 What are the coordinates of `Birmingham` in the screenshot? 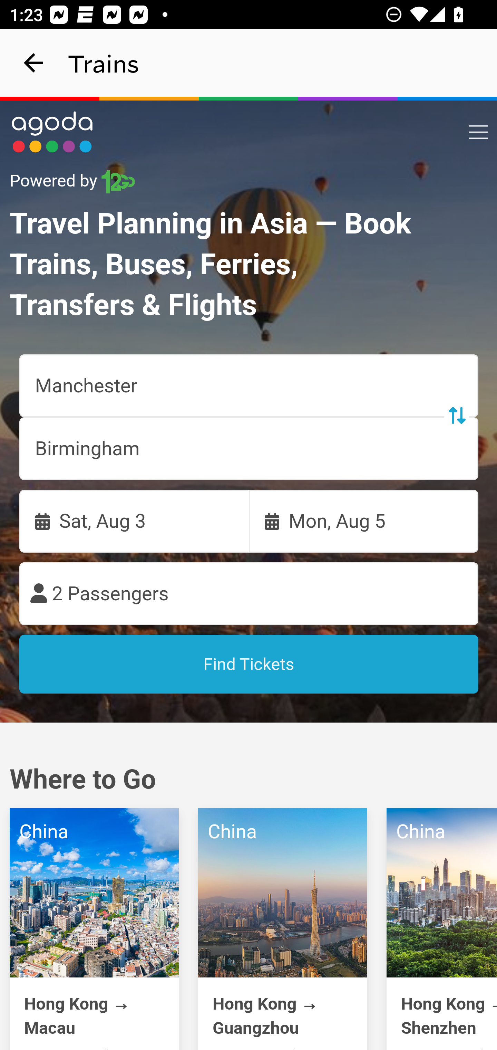 It's located at (249, 449).